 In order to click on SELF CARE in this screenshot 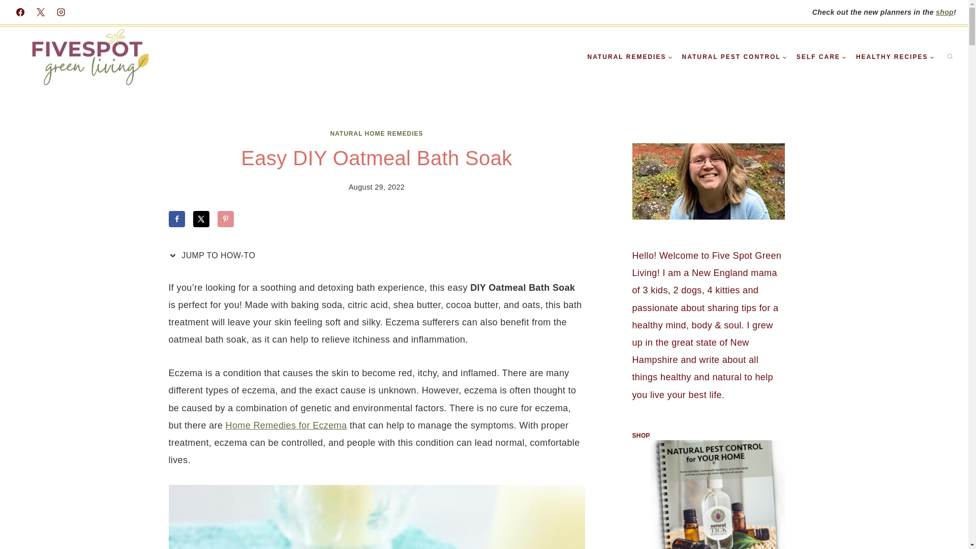, I will do `click(821, 57)`.